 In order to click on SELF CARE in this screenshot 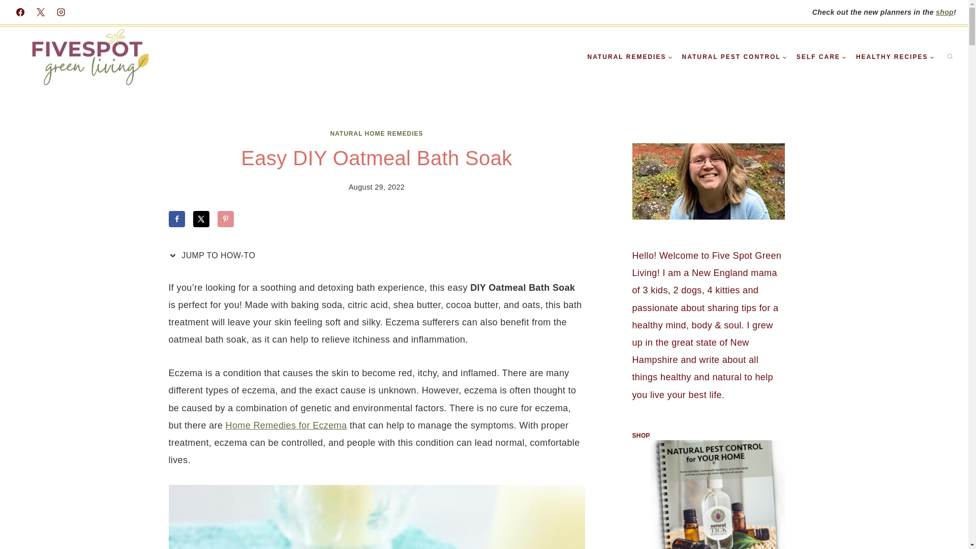, I will do `click(821, 57)`.